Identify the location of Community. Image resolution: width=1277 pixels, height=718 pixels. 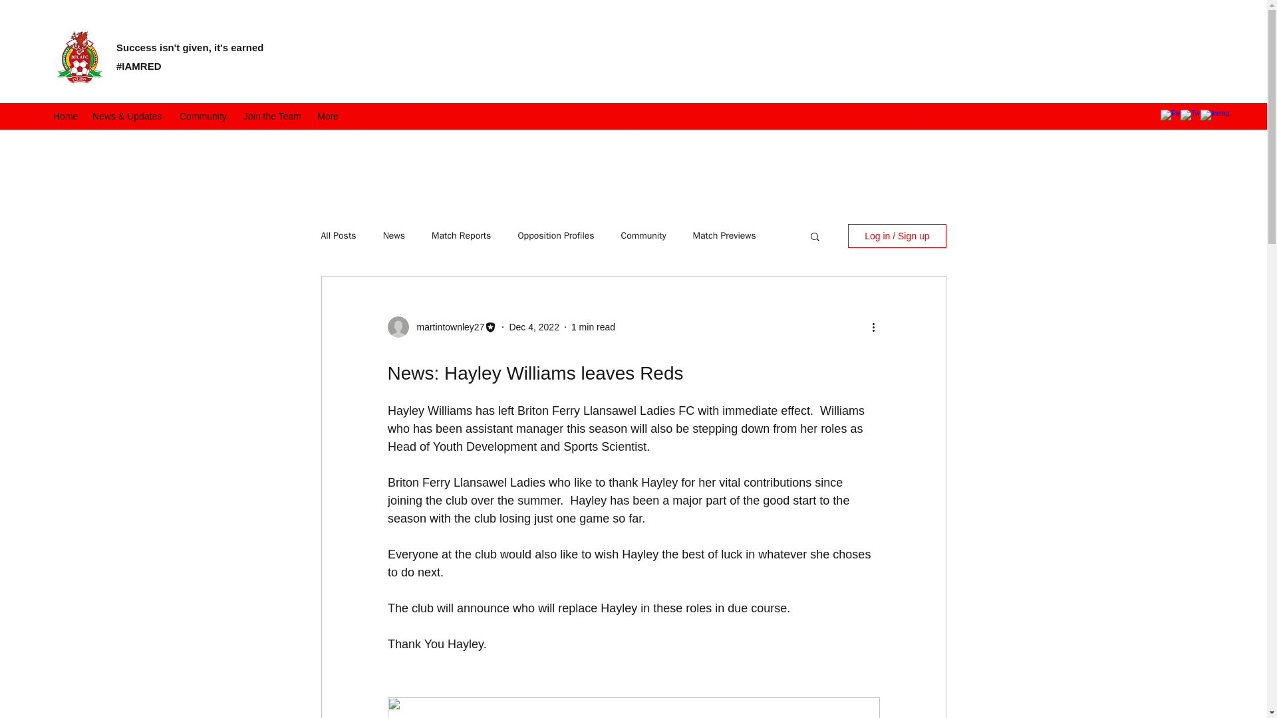
(644, 235).